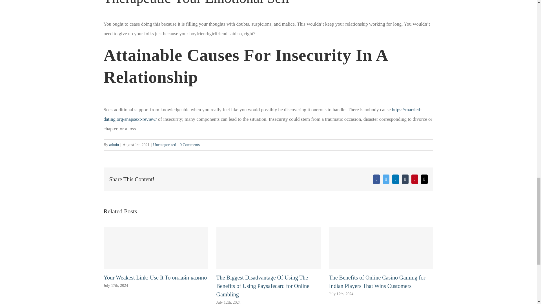  Describe the element at coordinates (386, 179) in the screenshot. I see `Twitter` at that location.